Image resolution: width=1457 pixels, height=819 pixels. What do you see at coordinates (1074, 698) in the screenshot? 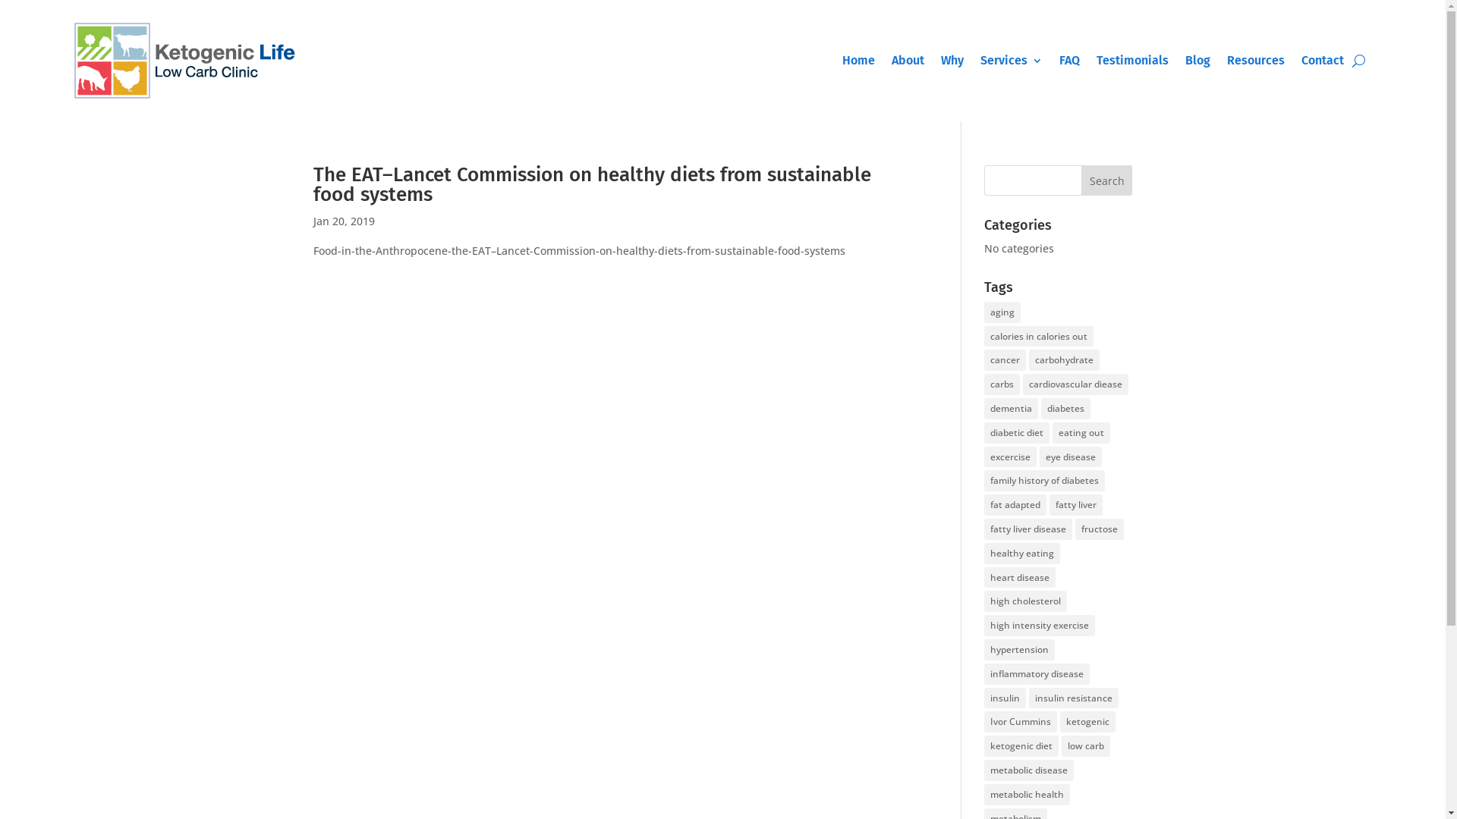
I see `insulin resistance` at bounding box center [1074, 698].